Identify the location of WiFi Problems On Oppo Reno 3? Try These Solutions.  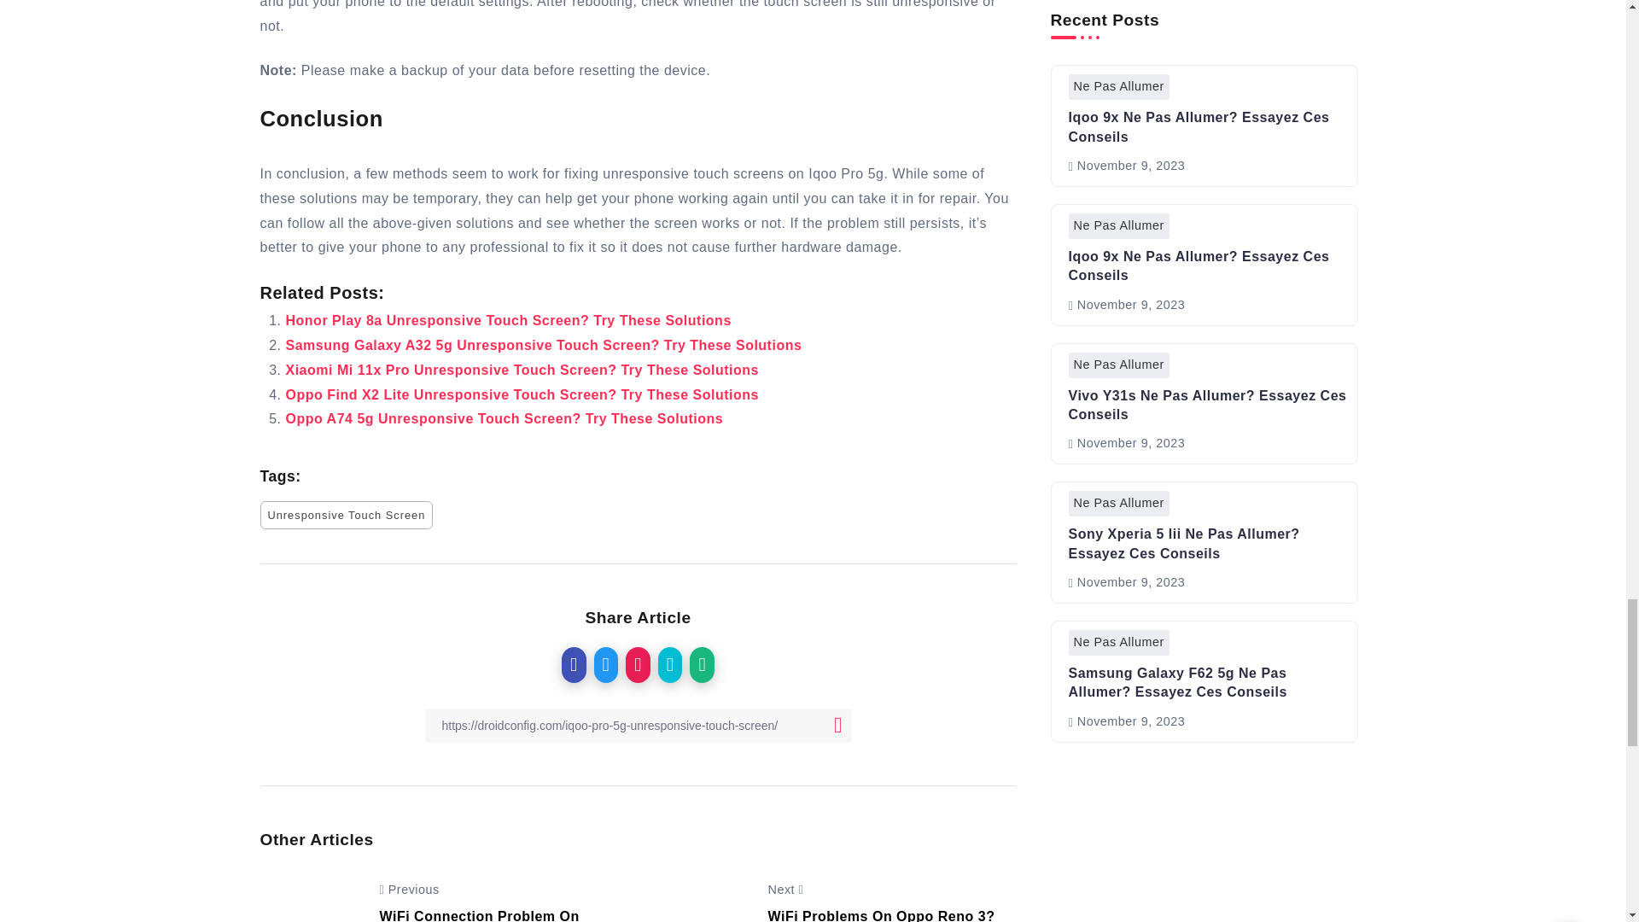
(881, 914).